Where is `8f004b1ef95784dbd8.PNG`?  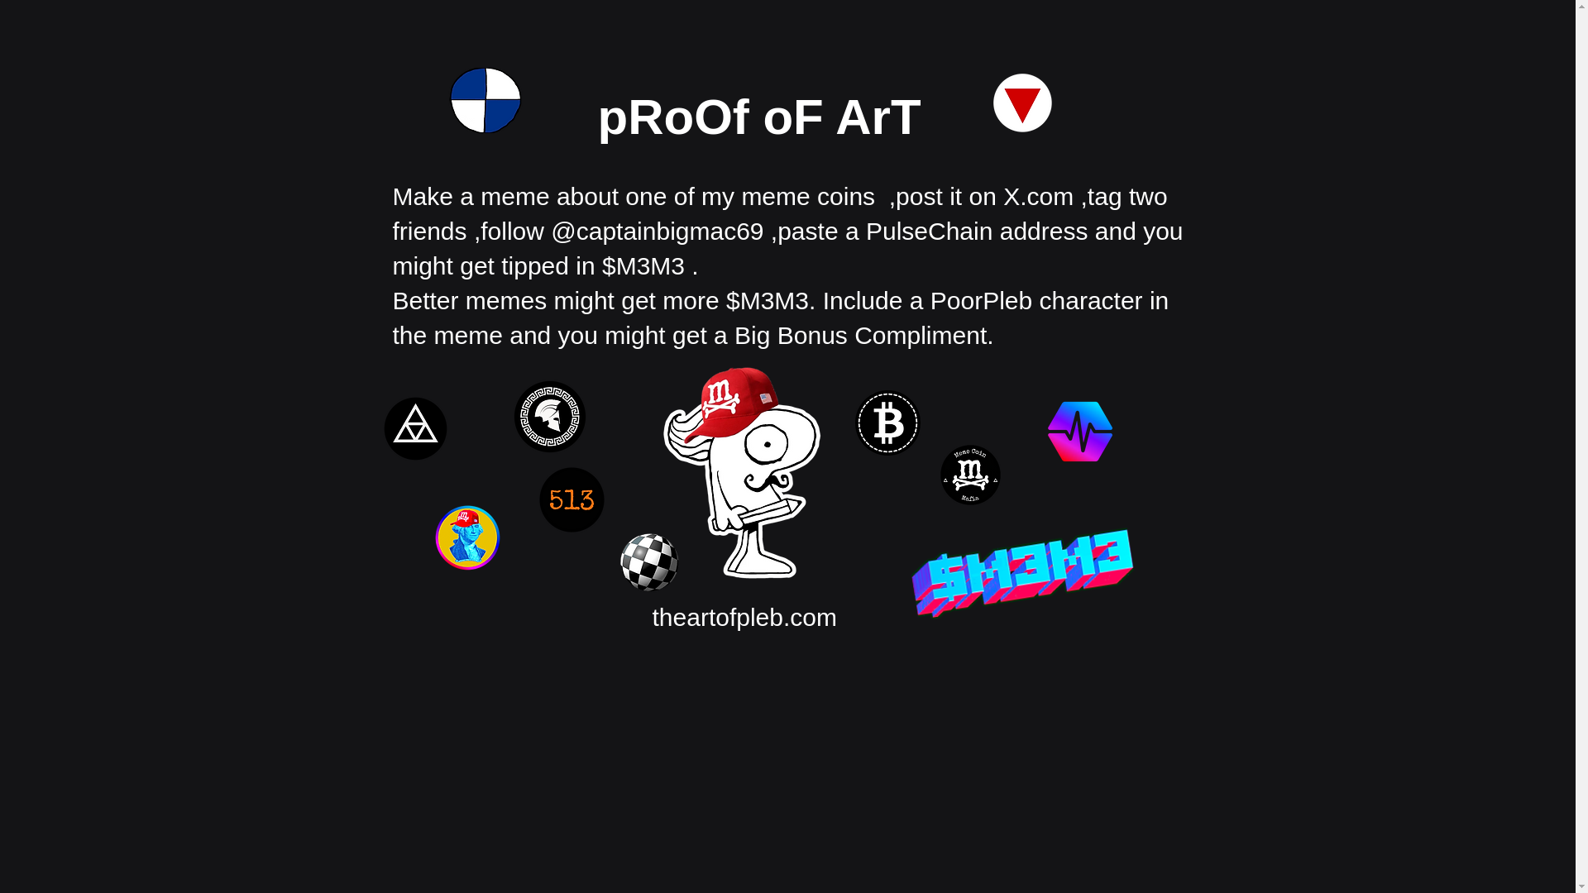 8f004b1ef95784dbd8.PNG is located at coordinates (550, 417).